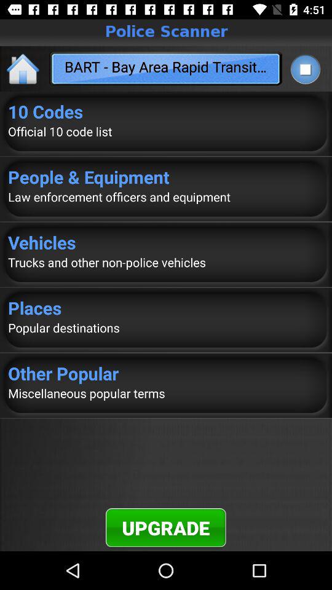 This screenshot has height=590, width=332. What do you see at coordinates (166, 197) in the screenshot?
I see `turn off the law enforcement officers` at bounding box center [166, 197].